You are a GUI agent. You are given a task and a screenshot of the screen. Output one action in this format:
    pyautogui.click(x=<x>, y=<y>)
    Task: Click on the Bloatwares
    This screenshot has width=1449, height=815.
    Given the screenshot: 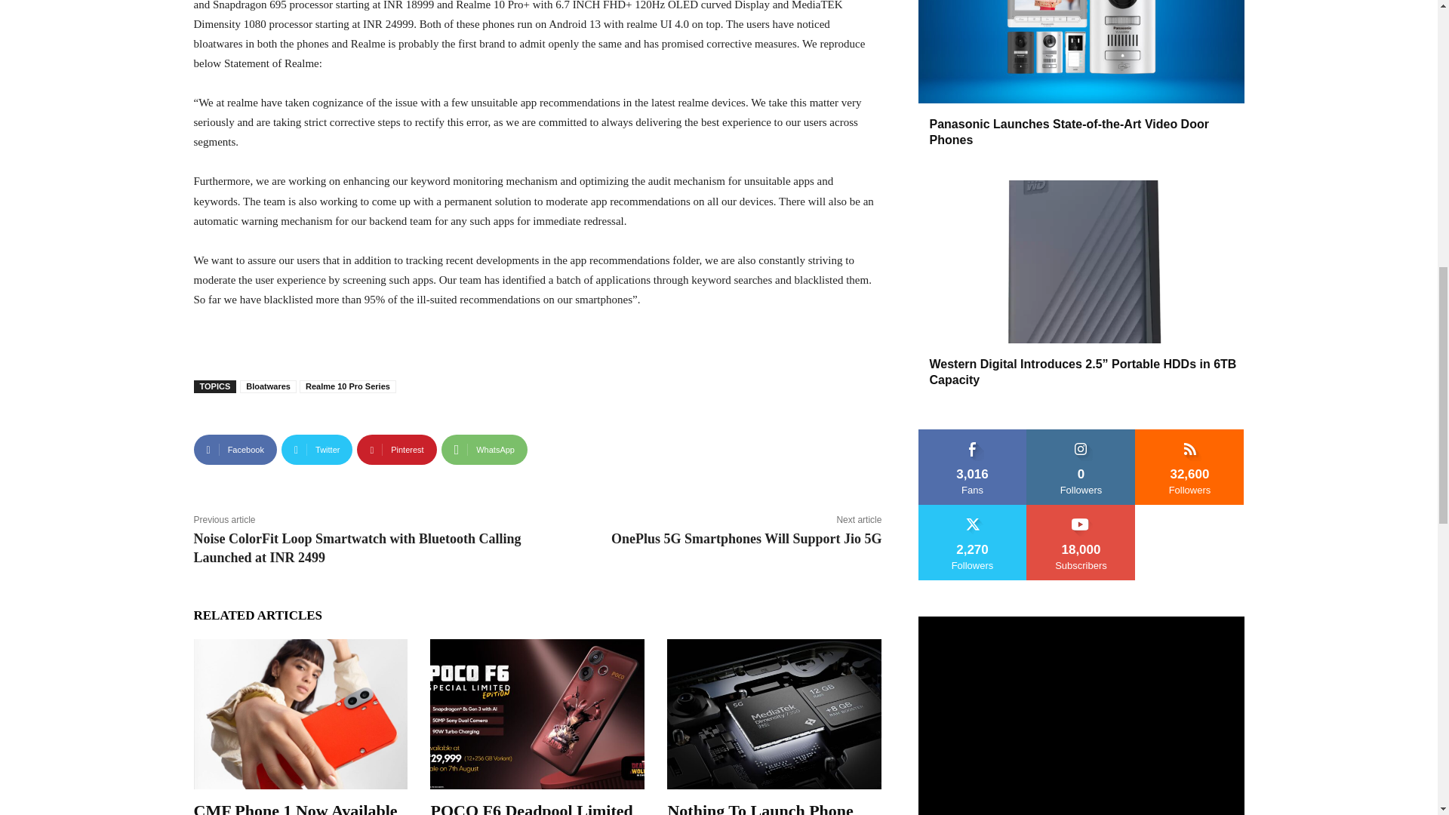 What is the action you would take?
    pyautogui.click(x=269, y=386)
    